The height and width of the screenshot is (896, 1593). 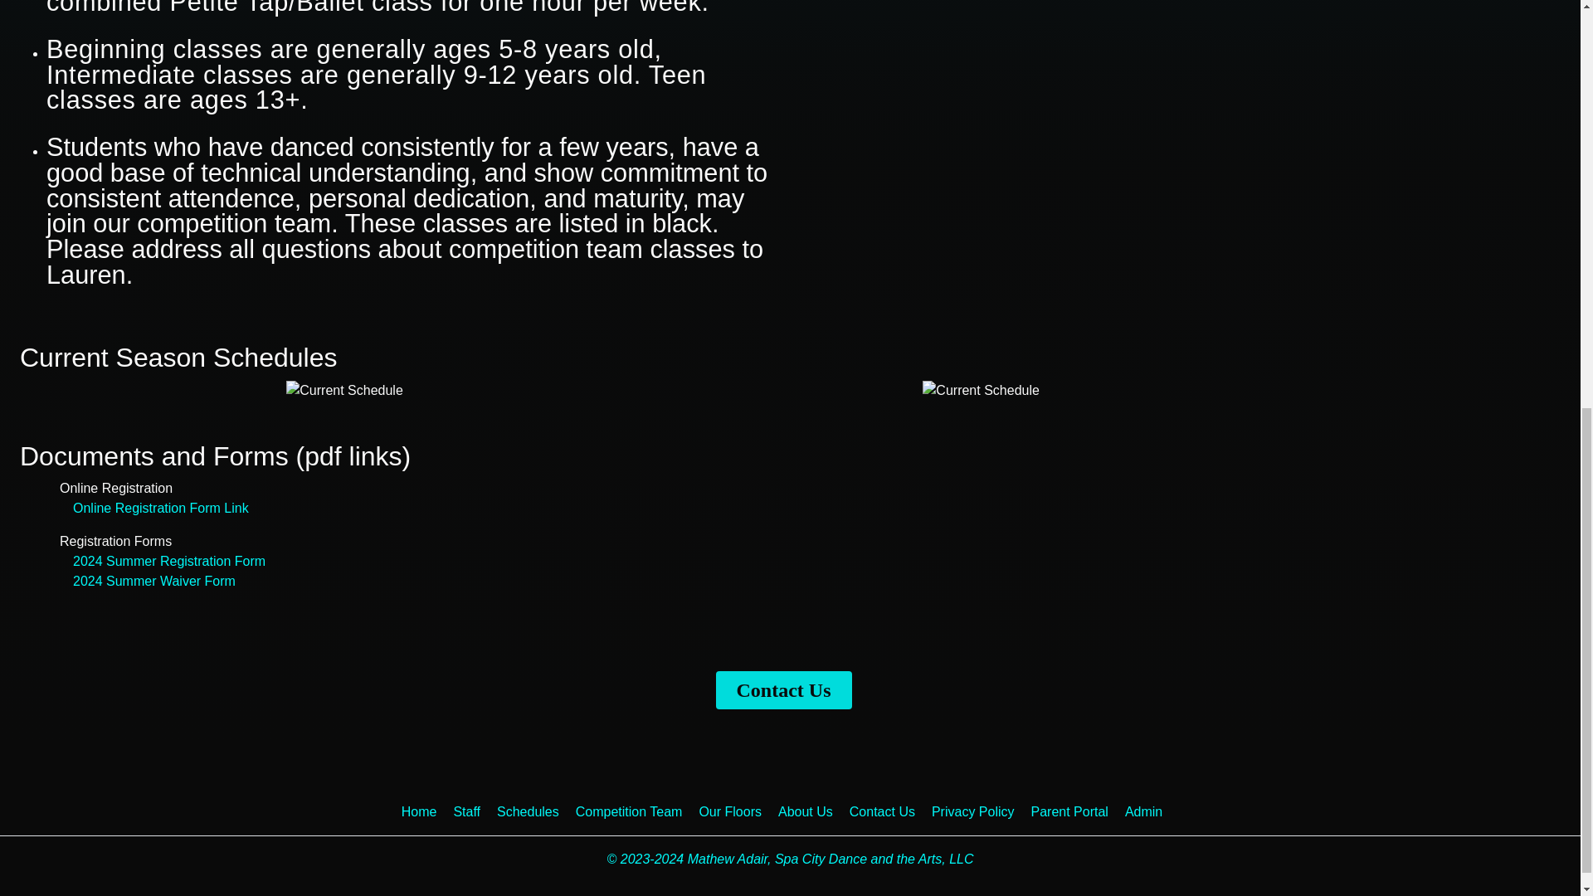 I want to click on Contact Us, so click(x=890, y=811).